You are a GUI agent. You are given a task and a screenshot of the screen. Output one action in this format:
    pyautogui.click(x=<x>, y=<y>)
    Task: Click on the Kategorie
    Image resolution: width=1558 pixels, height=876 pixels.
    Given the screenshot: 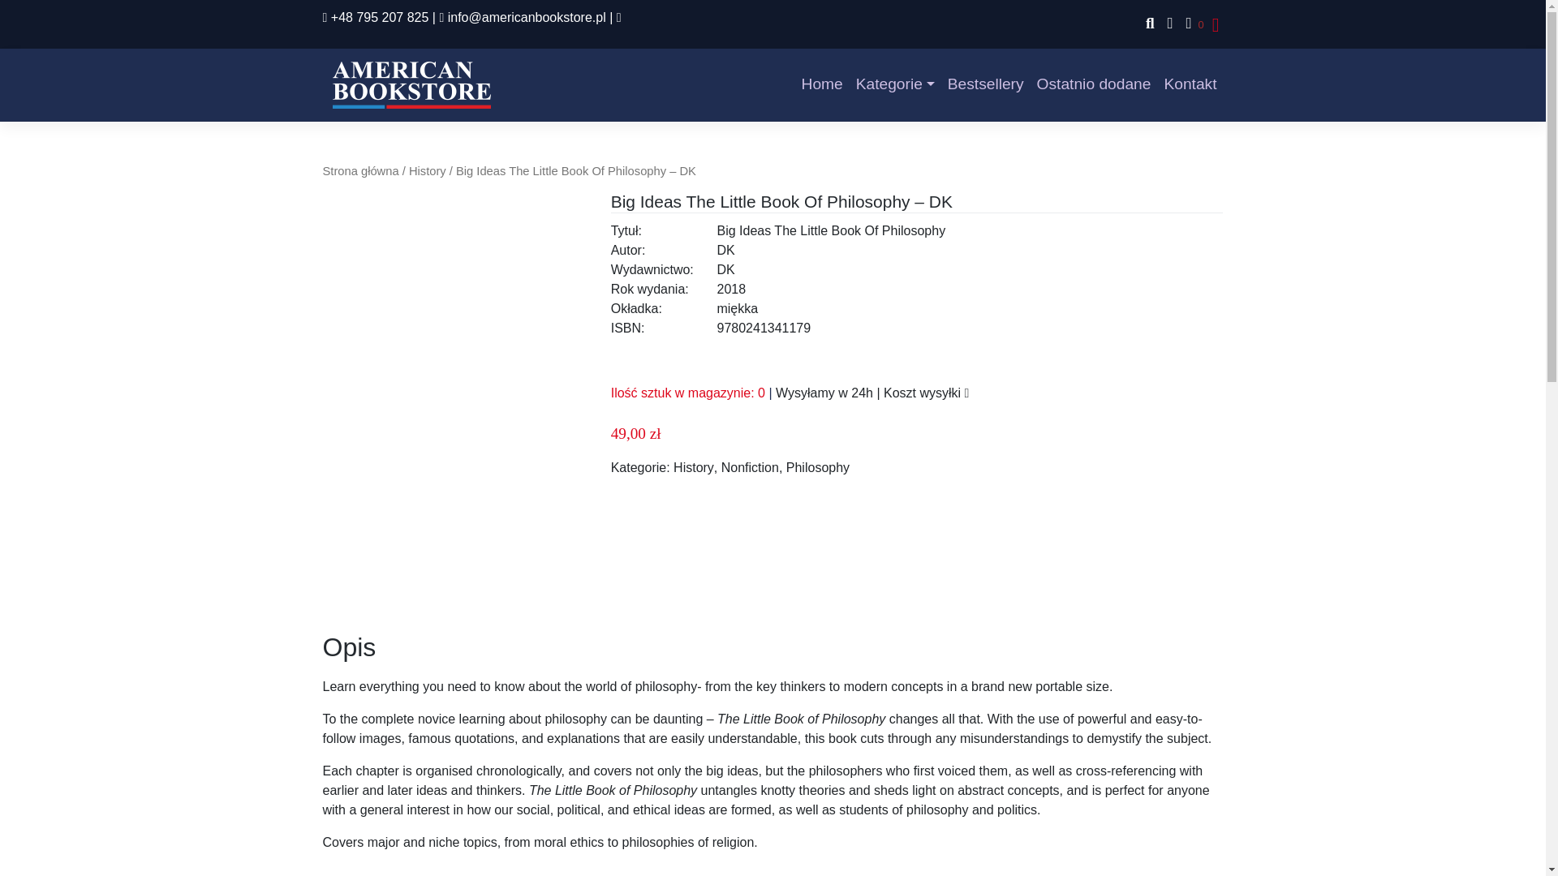 What is the action you would take?
    pyautogui.click(x=894, y=84)
    